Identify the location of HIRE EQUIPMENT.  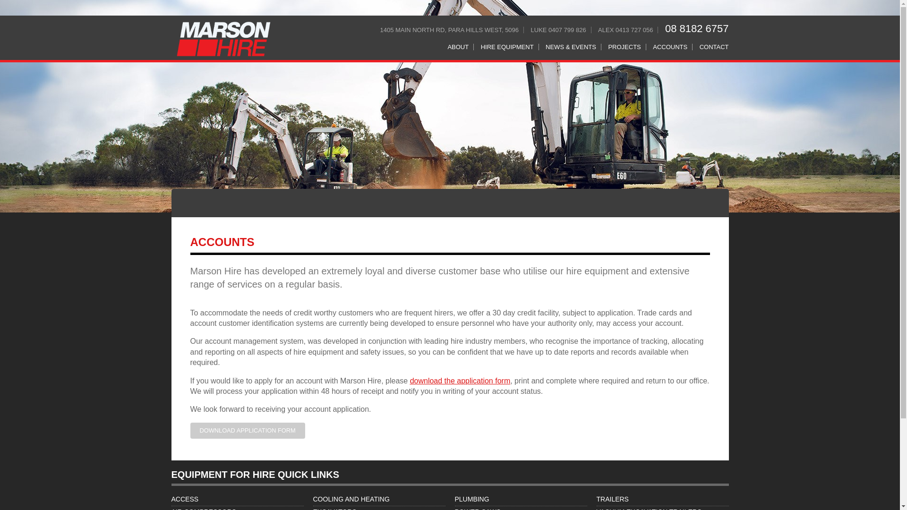
(507, 46).